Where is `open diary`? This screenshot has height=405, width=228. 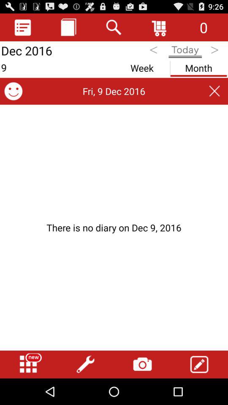 open diary is located at coordinates (23, 27).